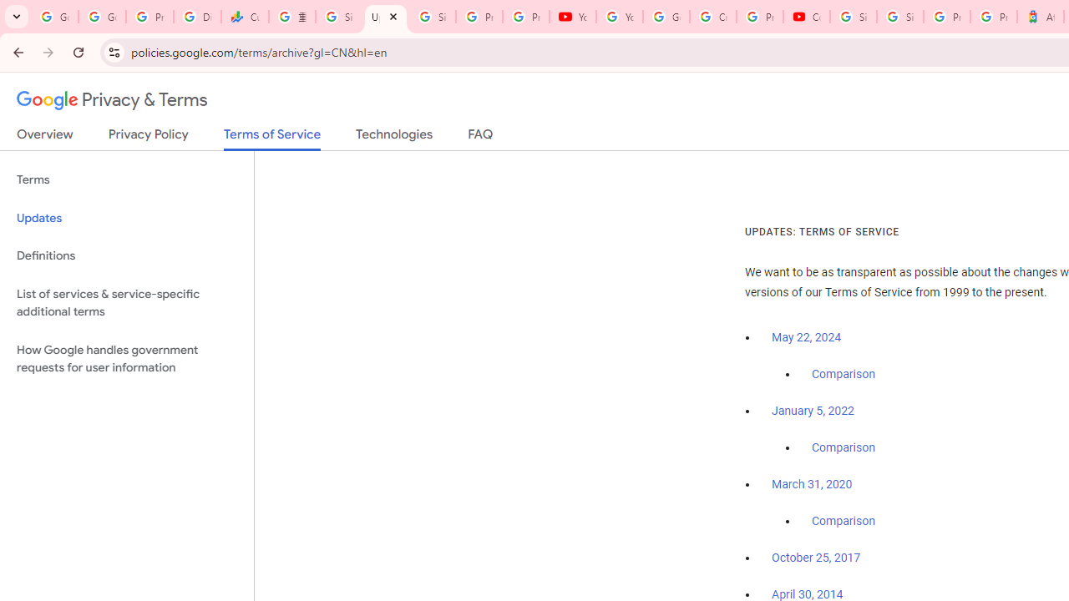  What do you see at coordinates (666, 17) in the screenshot?
I see `Google Account Help` at bounding box center [666, 17].